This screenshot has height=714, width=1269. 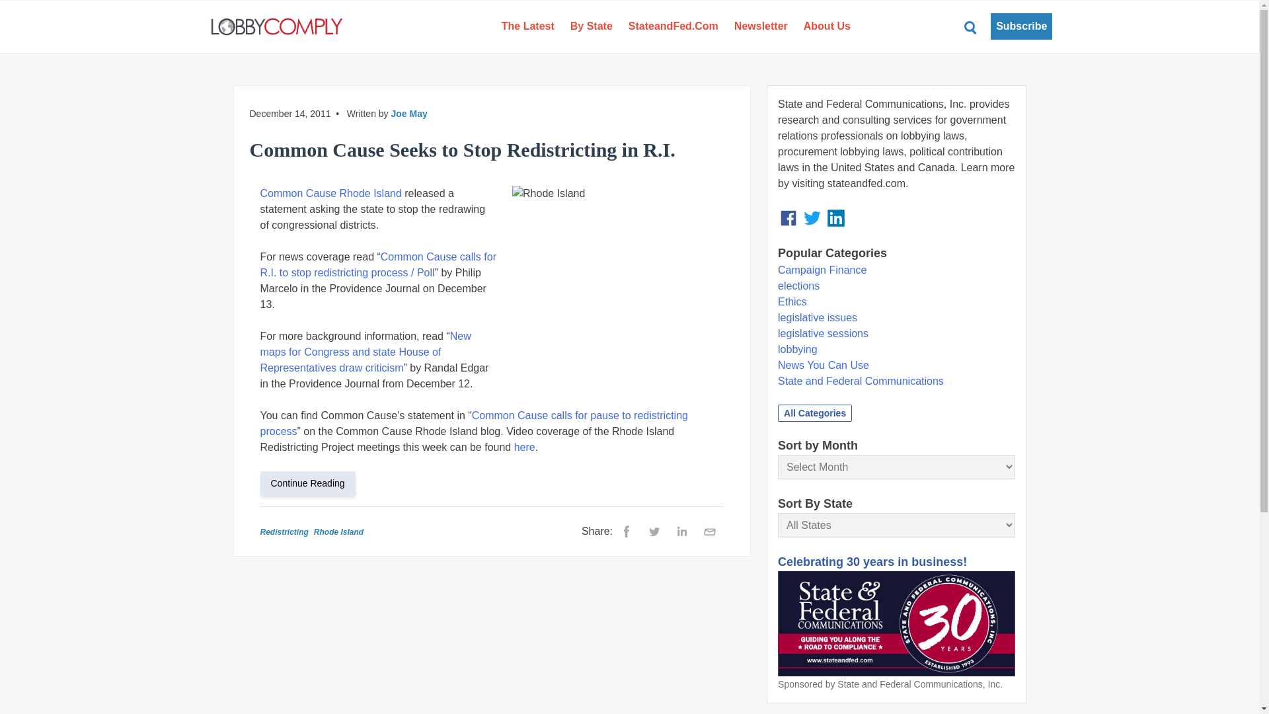 I want to click on Joe May, so click(x=408, y=114).